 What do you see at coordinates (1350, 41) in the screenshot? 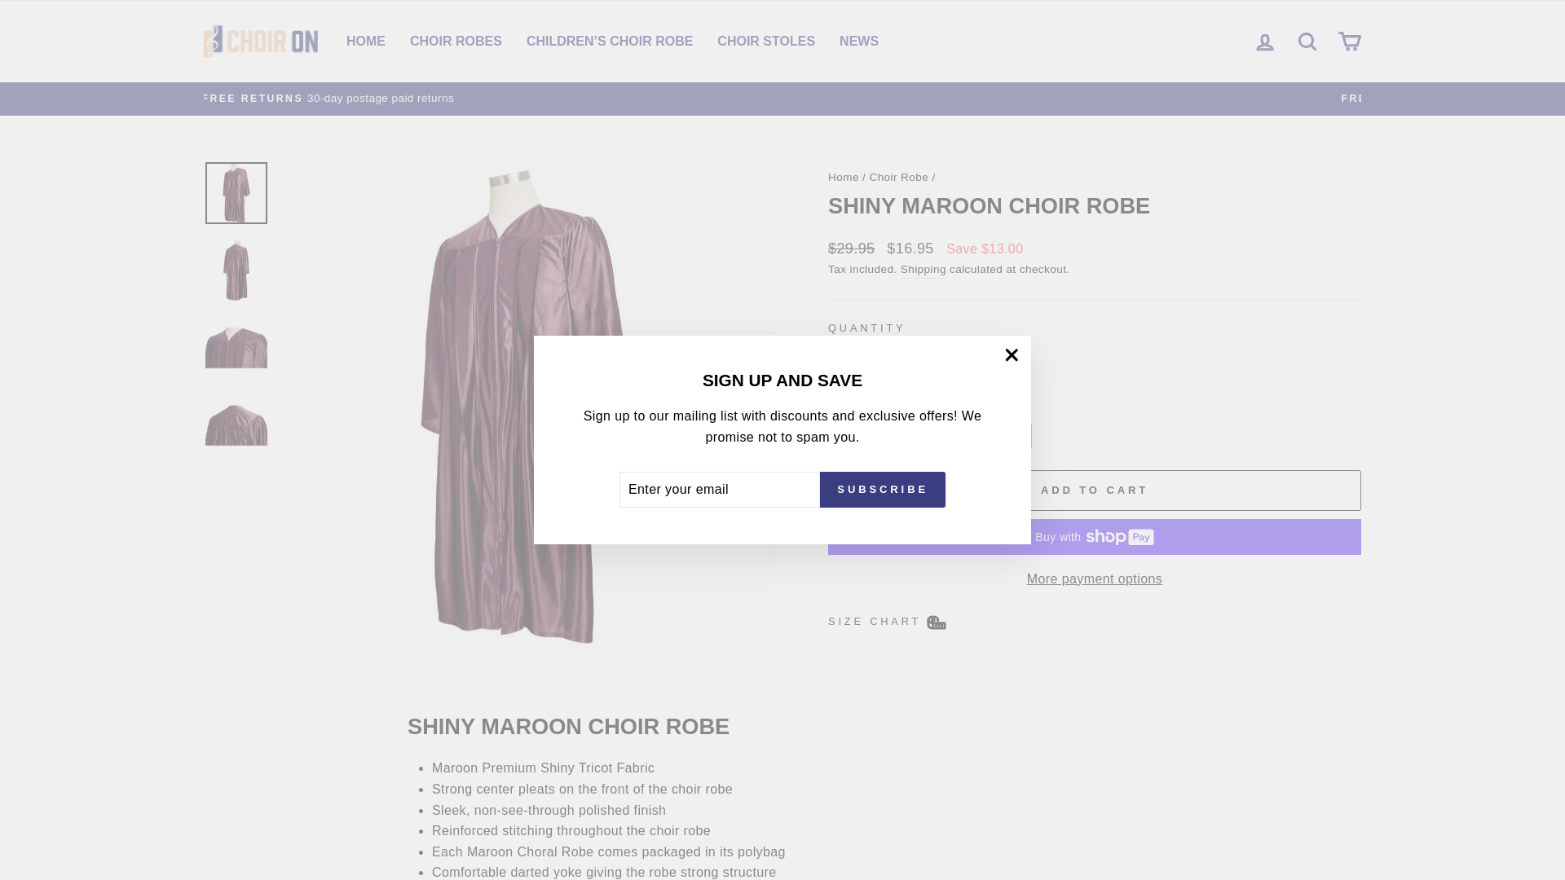
I see `CART` at bounding box center [1350, 41].